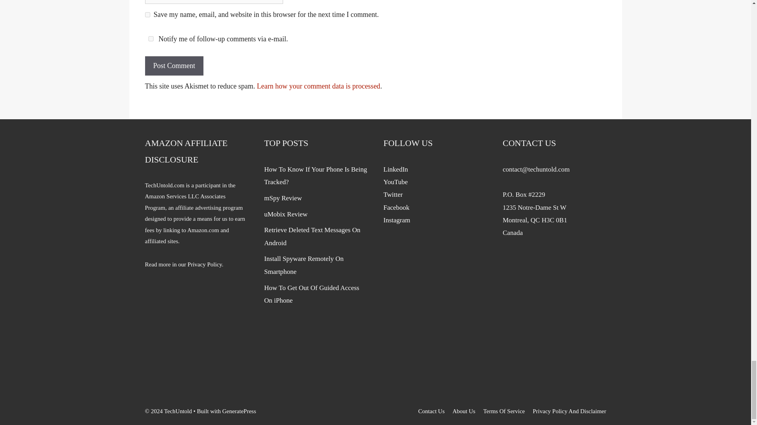 Image resolution: width=757 pixels, height=425 pixels. I want to click on Post Comment, so click(174, 66).